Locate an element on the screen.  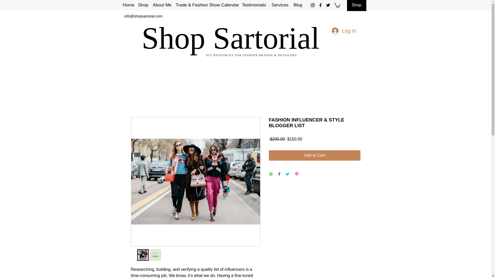
Shop Sartorial  is located at coordinates (234, 38).